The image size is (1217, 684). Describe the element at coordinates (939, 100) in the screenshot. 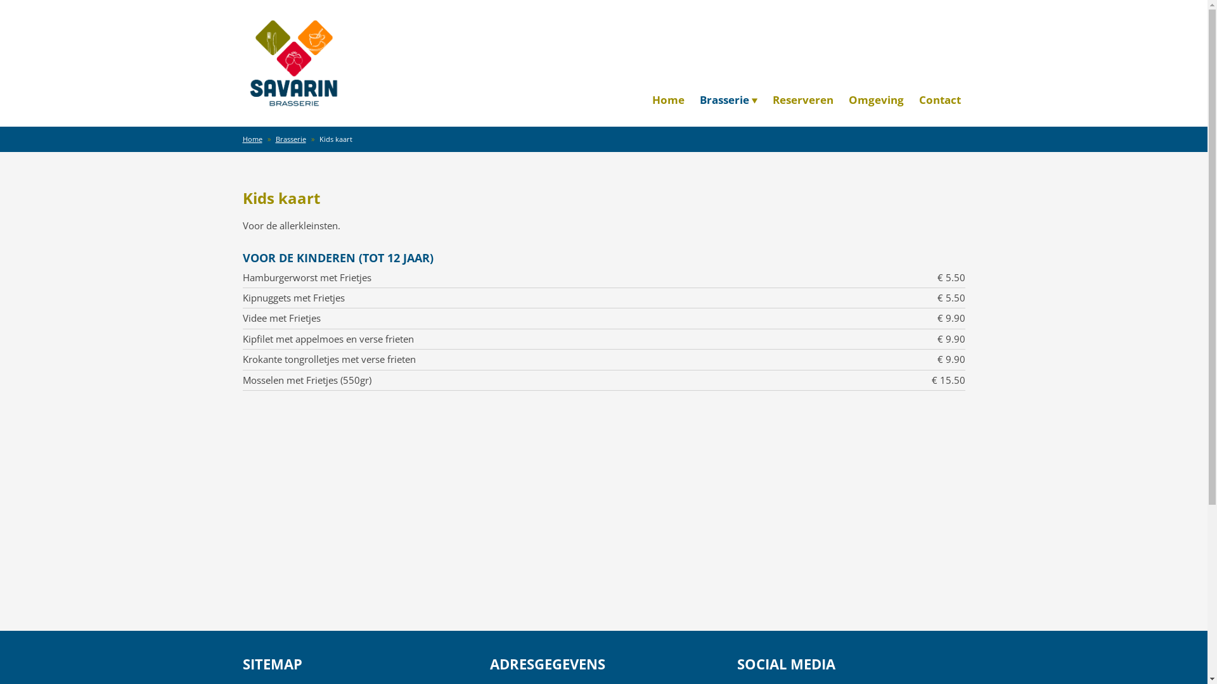

I see `Contact` at that location.